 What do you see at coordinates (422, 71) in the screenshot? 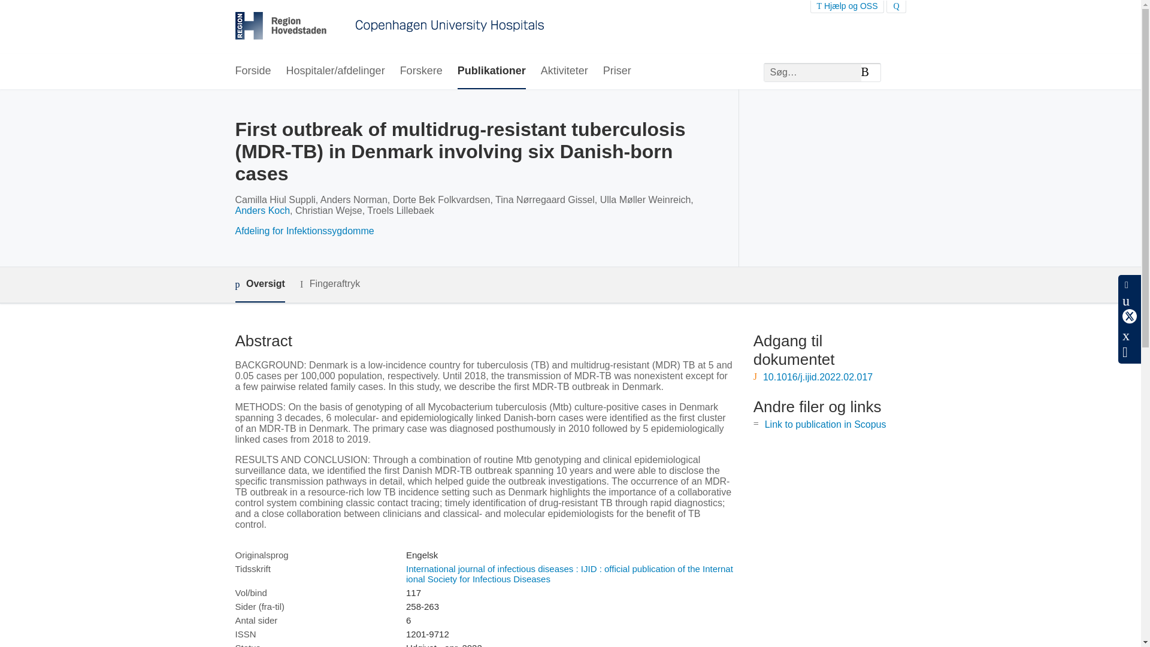
I see `Forskere` at bounding box center [422, 71].